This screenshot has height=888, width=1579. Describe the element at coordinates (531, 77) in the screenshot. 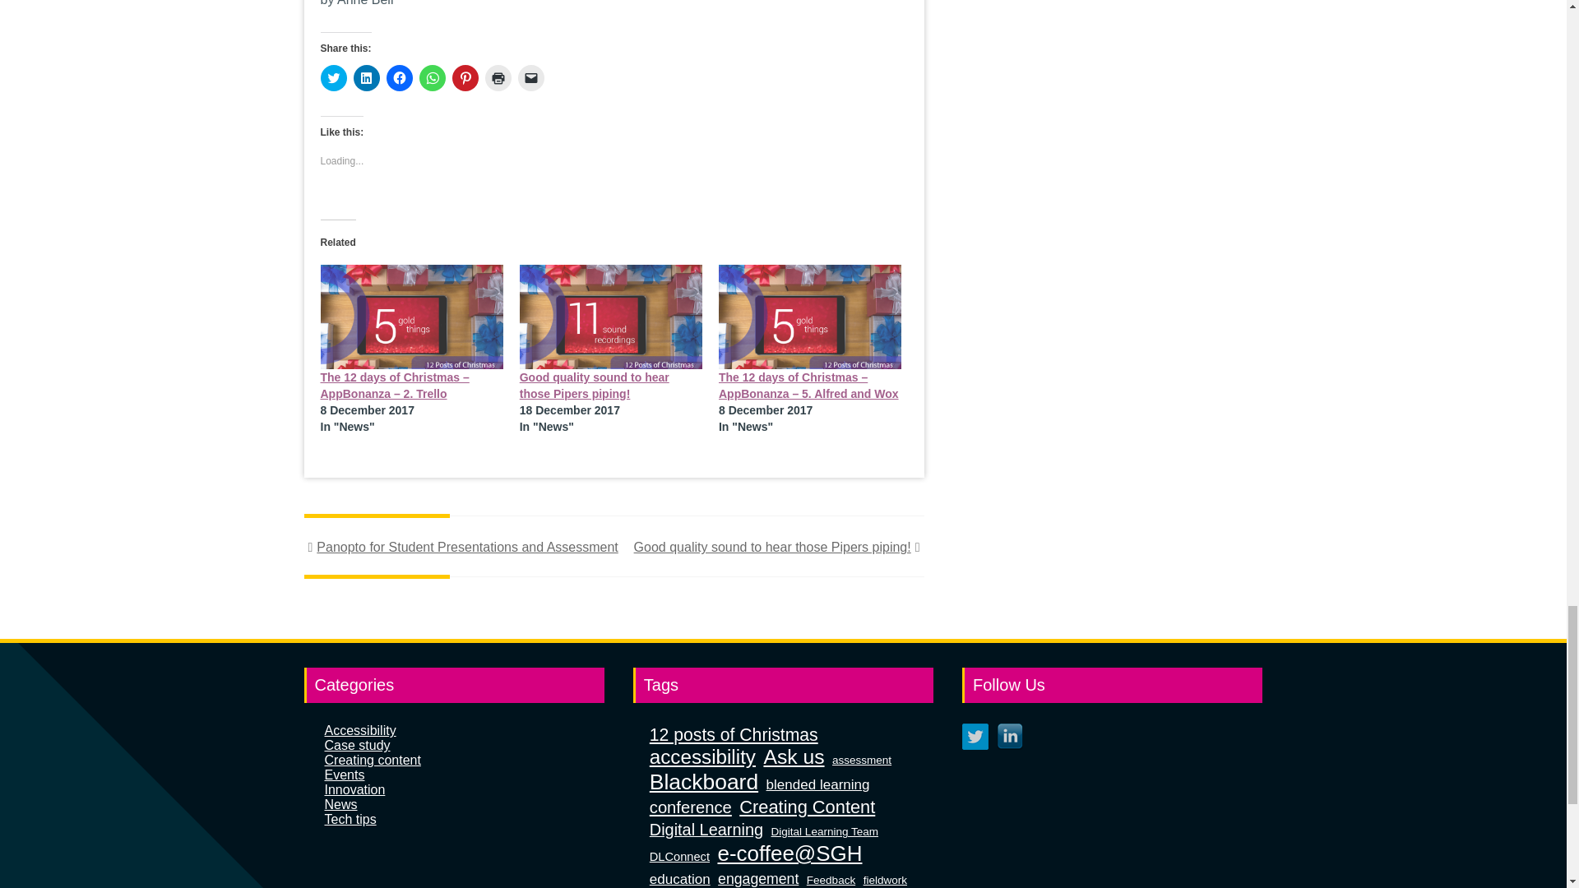

I see `Click to email a link to a friend` at that location.